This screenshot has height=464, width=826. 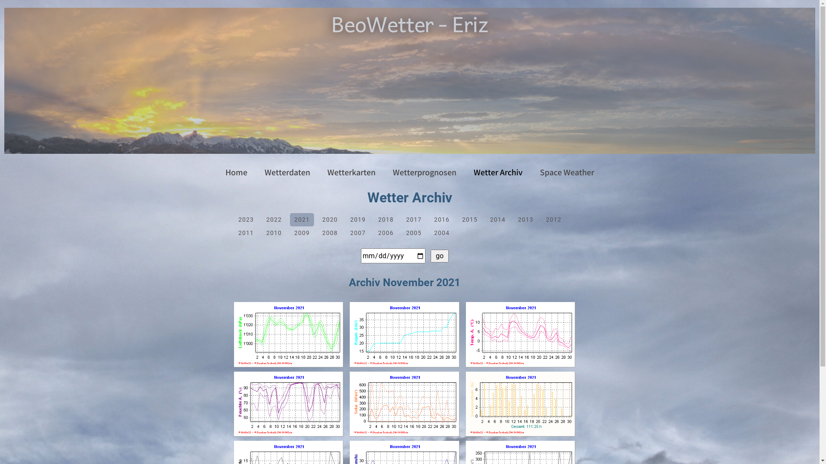 I want to click on 2021, so click(x=302, y=220).